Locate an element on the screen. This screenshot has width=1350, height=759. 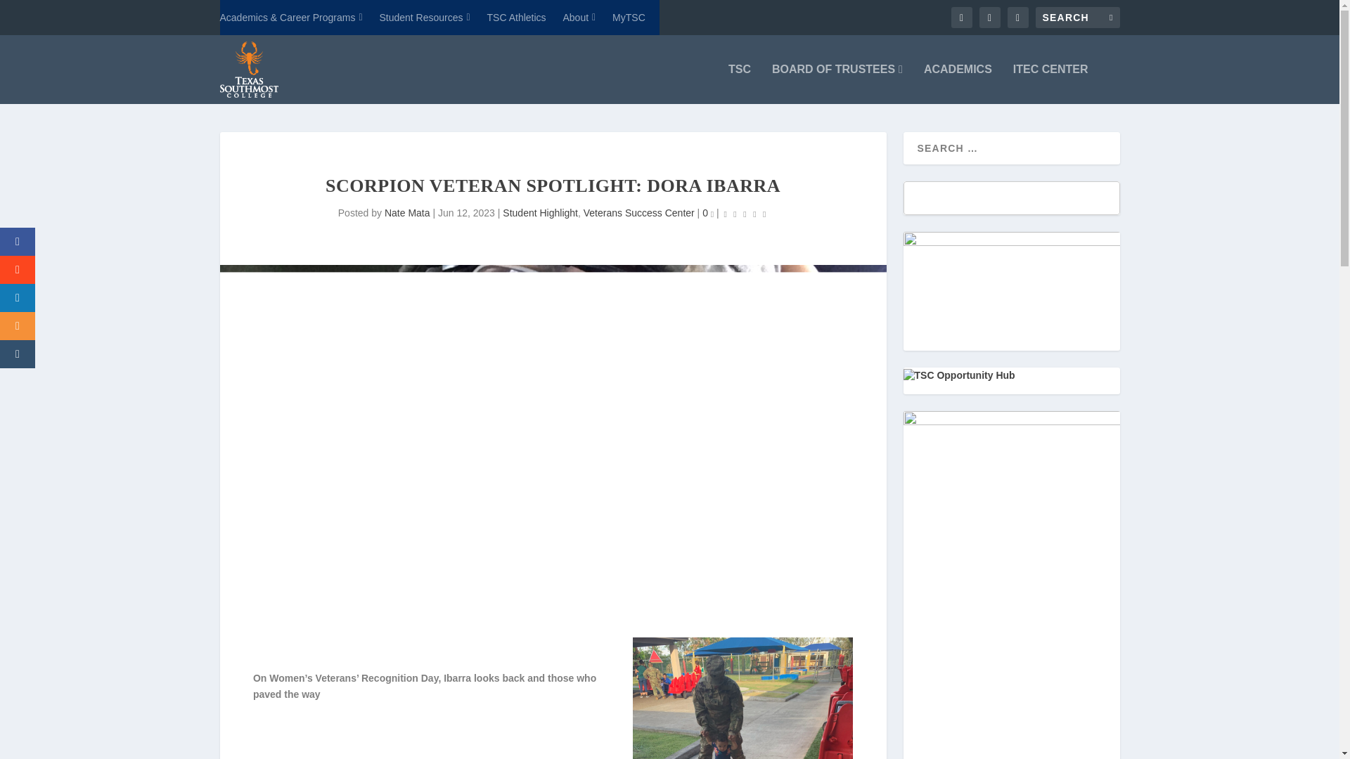
MyTSC is located at coordinates (629, 17).